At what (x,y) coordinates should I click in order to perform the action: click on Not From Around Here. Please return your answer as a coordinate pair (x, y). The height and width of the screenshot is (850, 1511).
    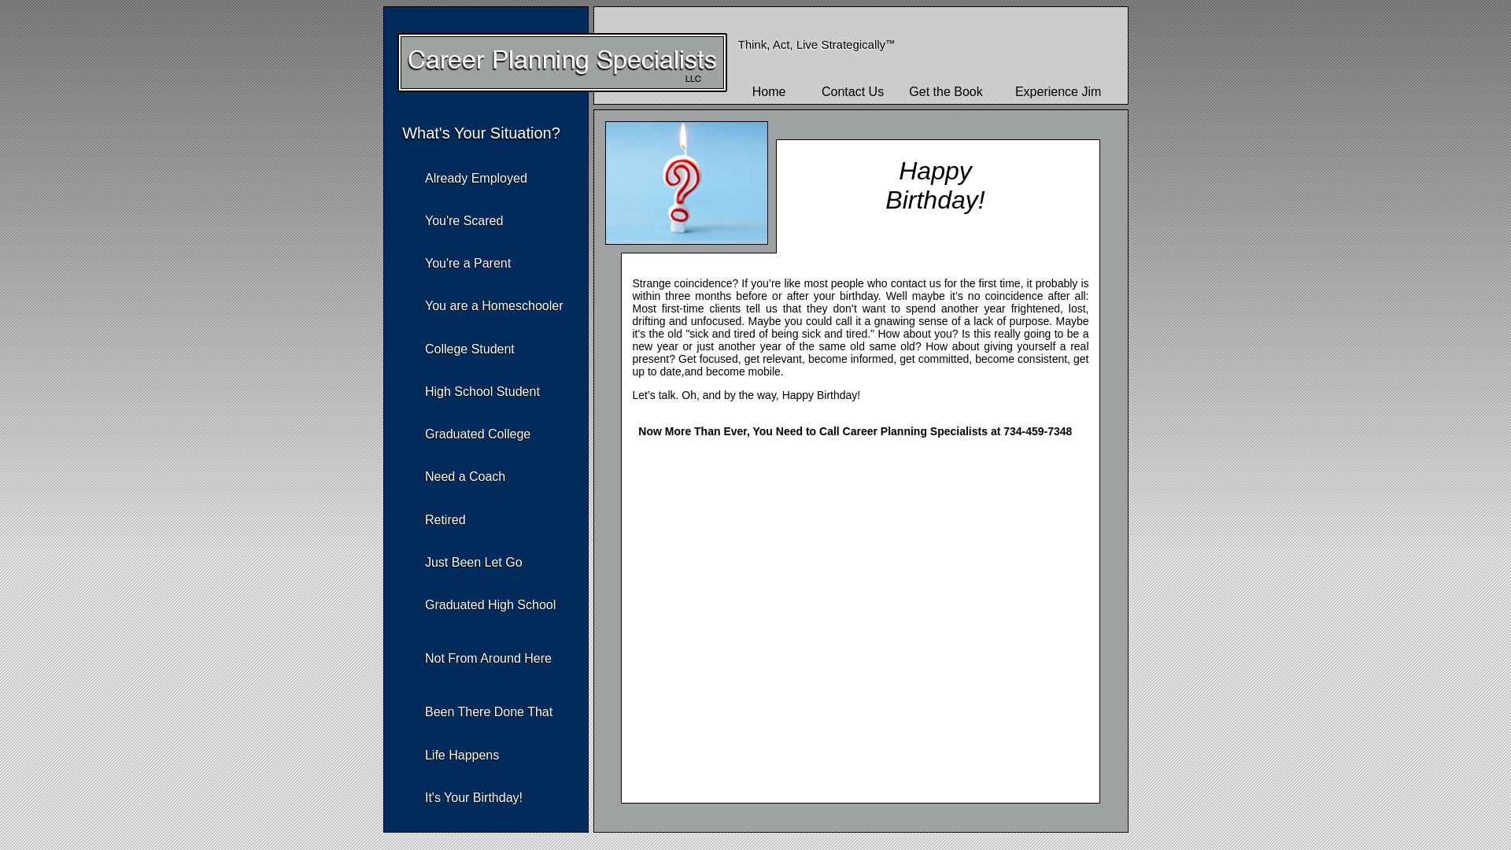
    Looking at the image, I should click on (488, 658).